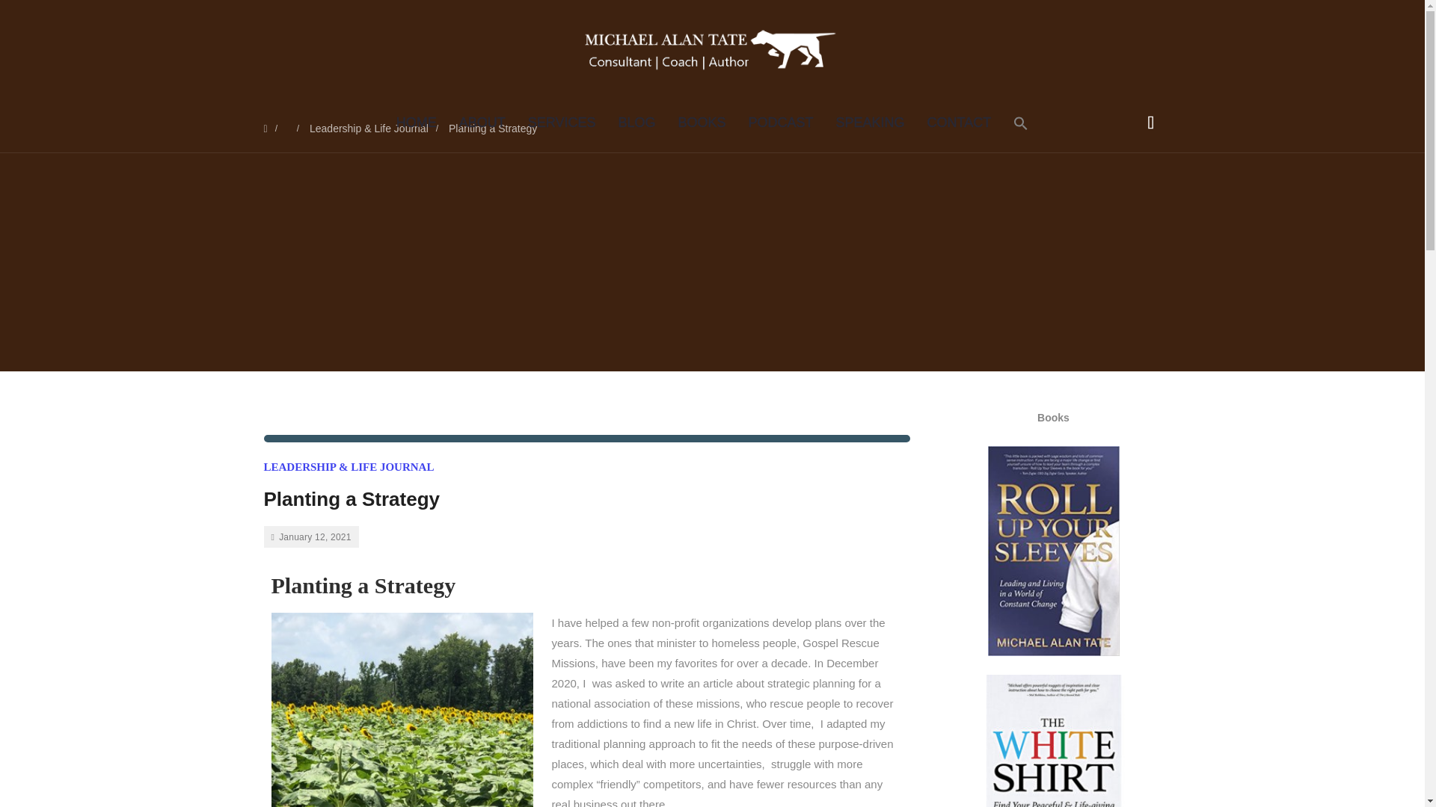 This screenshot has width=1436, height=807. I want to click on PODCAST, so click(781, 123).